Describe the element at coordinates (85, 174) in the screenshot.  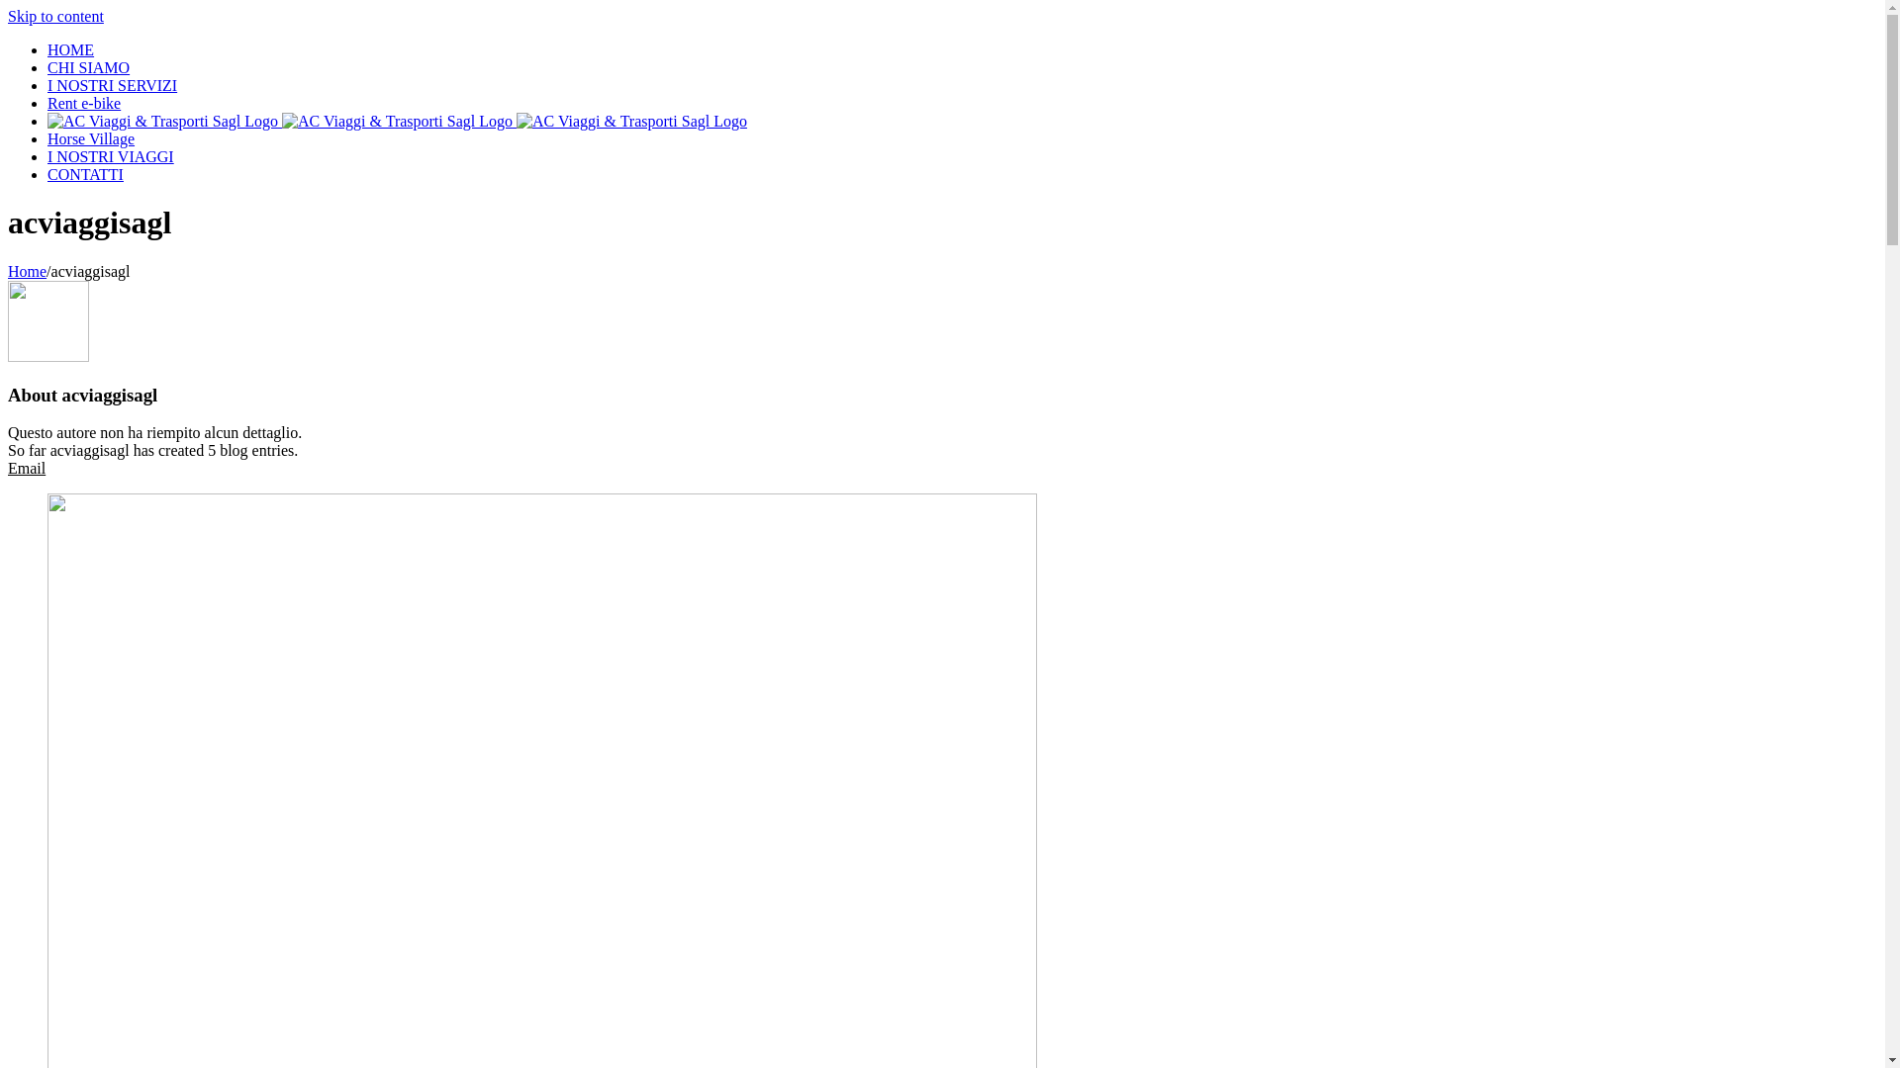
I see `CONTATTI` at that location.